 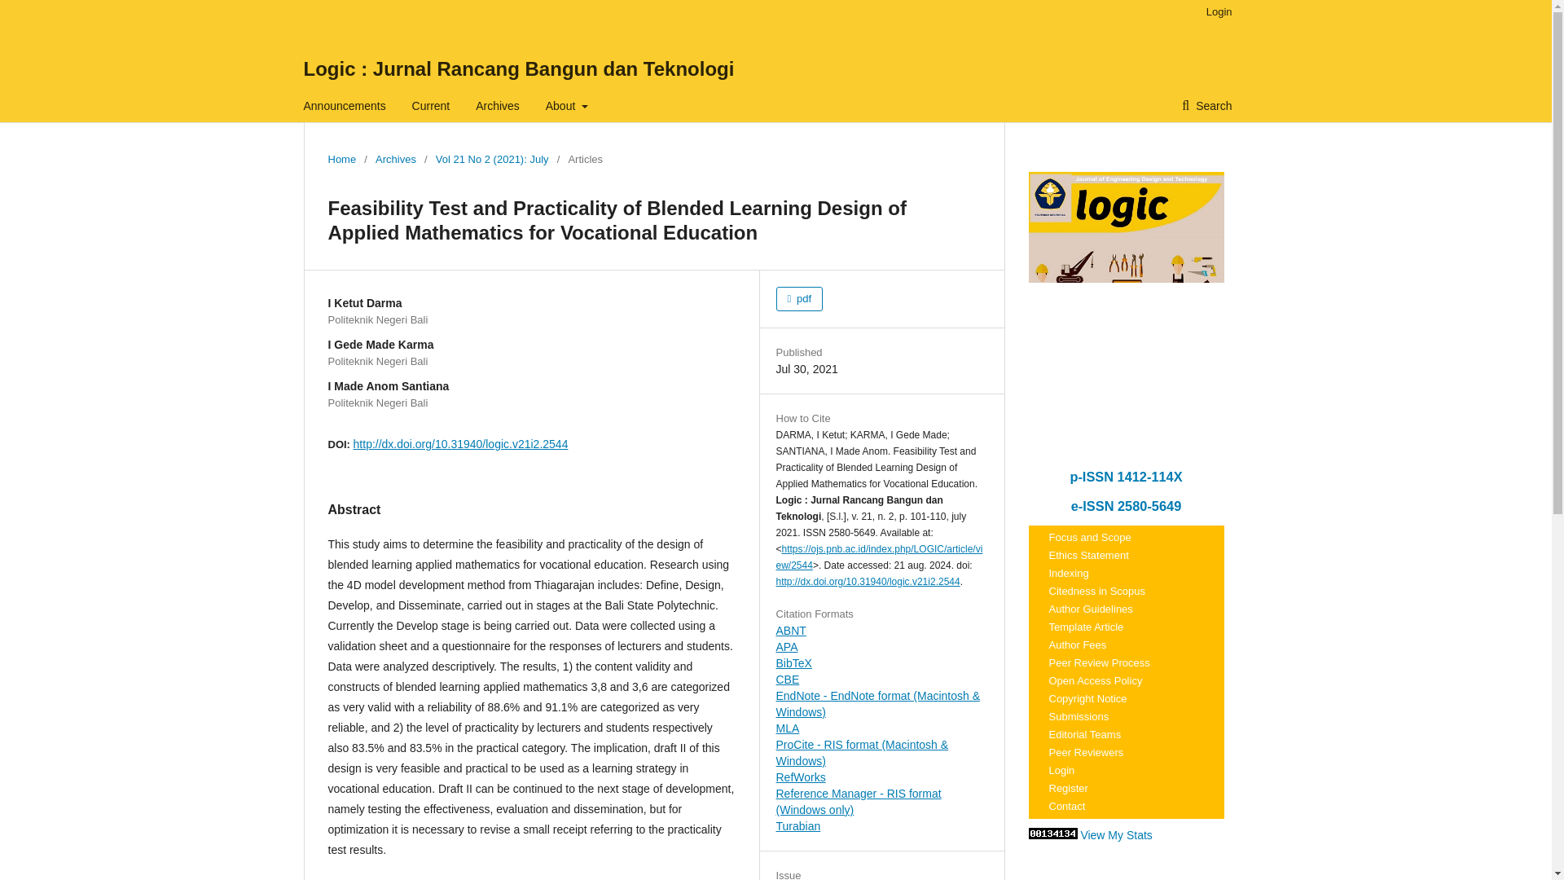 I want to click on Register, so click(x=1125, y=788).